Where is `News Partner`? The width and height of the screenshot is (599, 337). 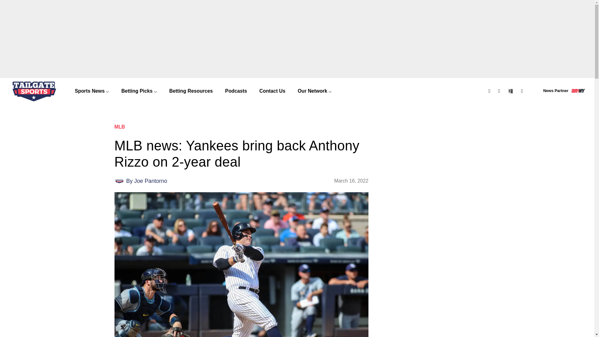 News Partner is located at coordinates (564, 91).